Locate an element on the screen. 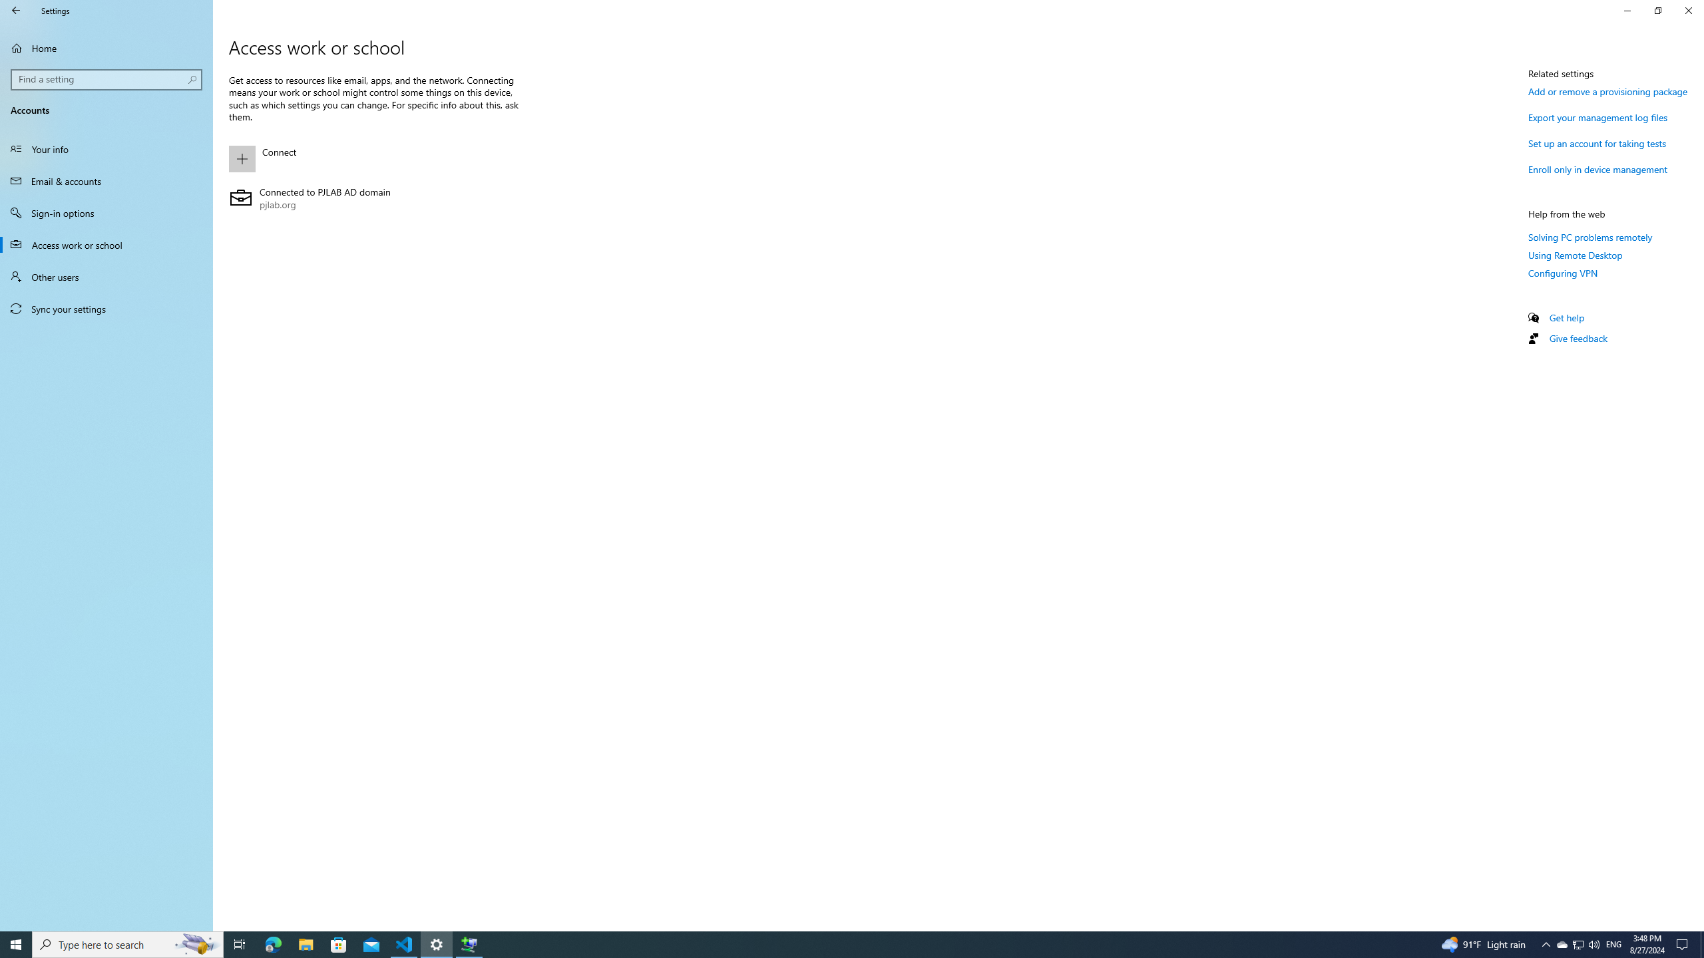  Your info is located at coordinates (106, 149).